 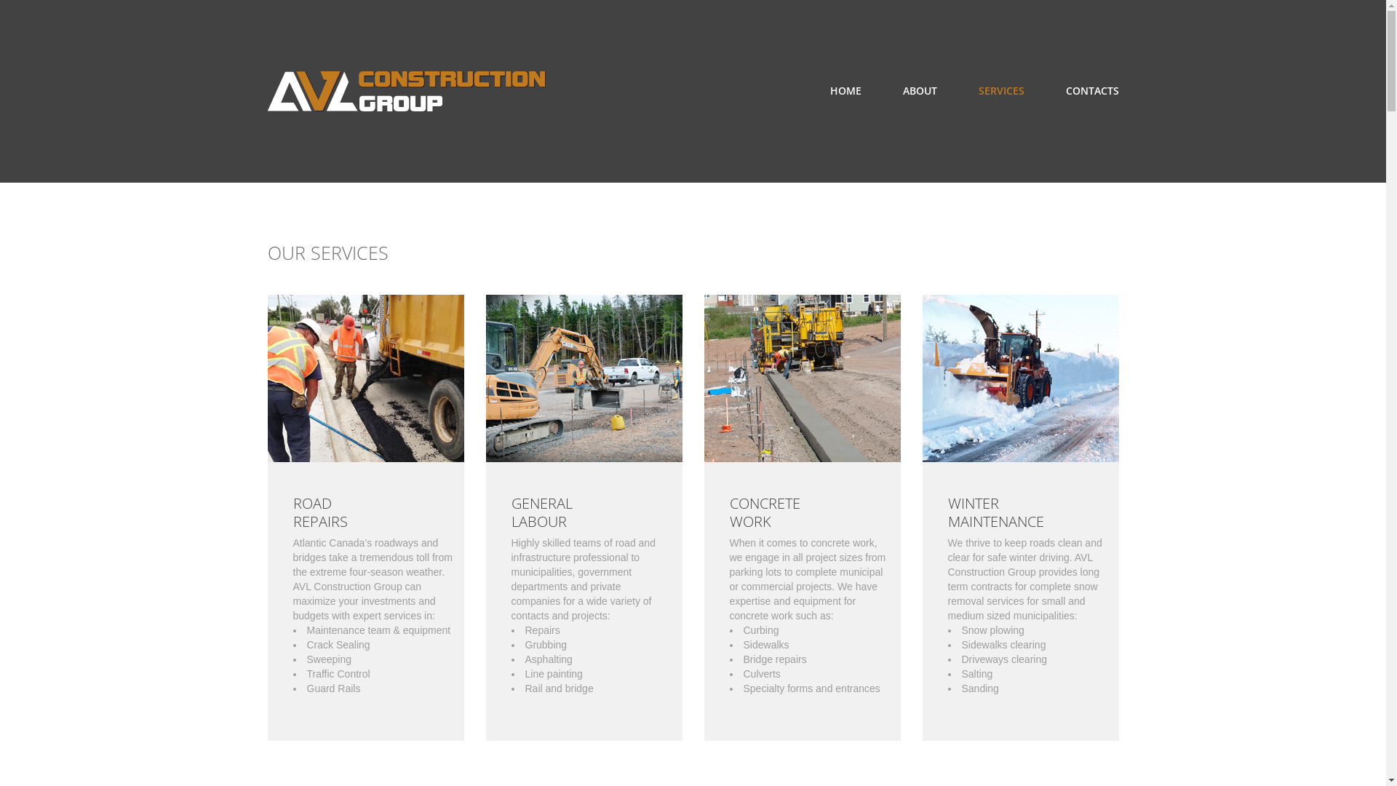 What do you see at coordinates (320, 512) in the screenshot?
I see `ROAD
REPAIRS` at bounding box center [320, 512].